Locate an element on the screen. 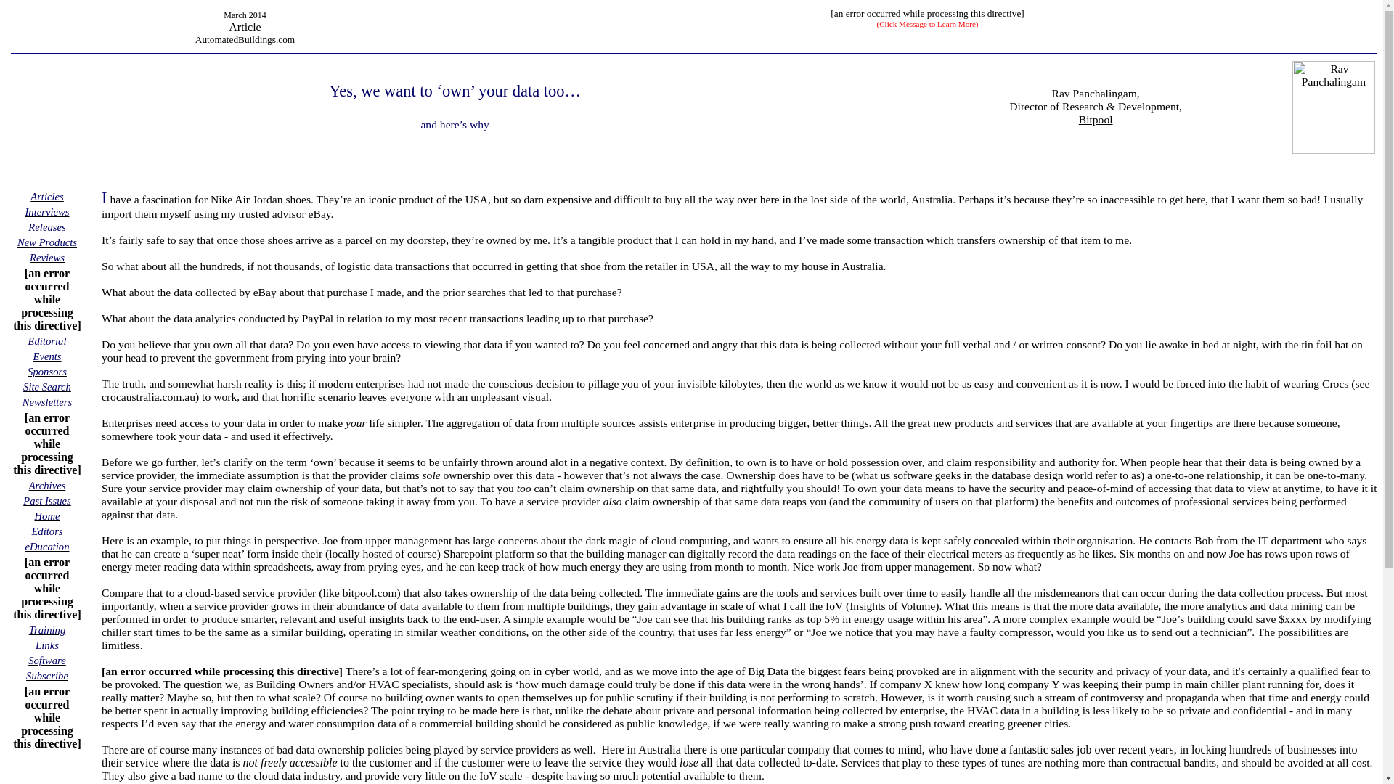 The image size is (1394, 784). Reviews is located at coordinates (46, 257).